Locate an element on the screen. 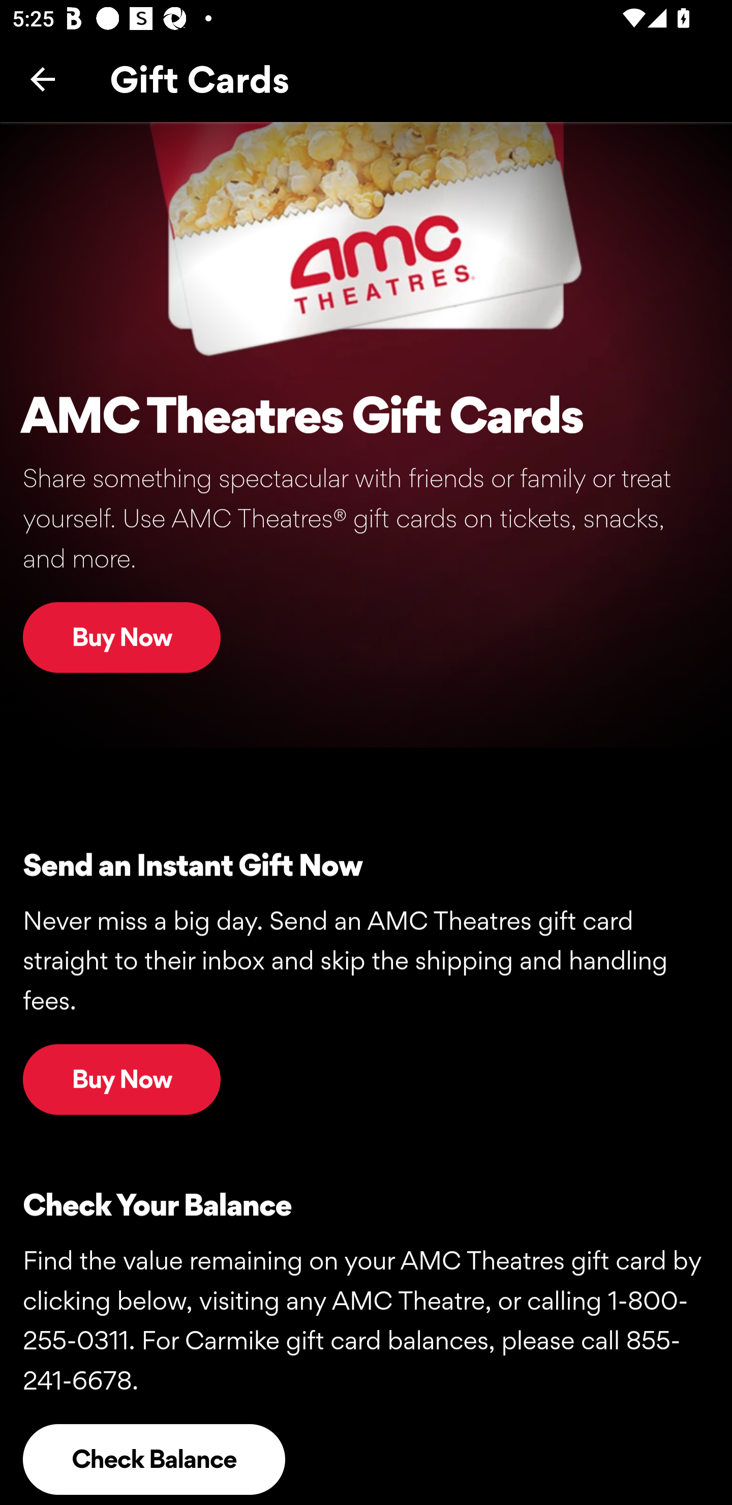  Buy Now is located at coordinates (121, 637).